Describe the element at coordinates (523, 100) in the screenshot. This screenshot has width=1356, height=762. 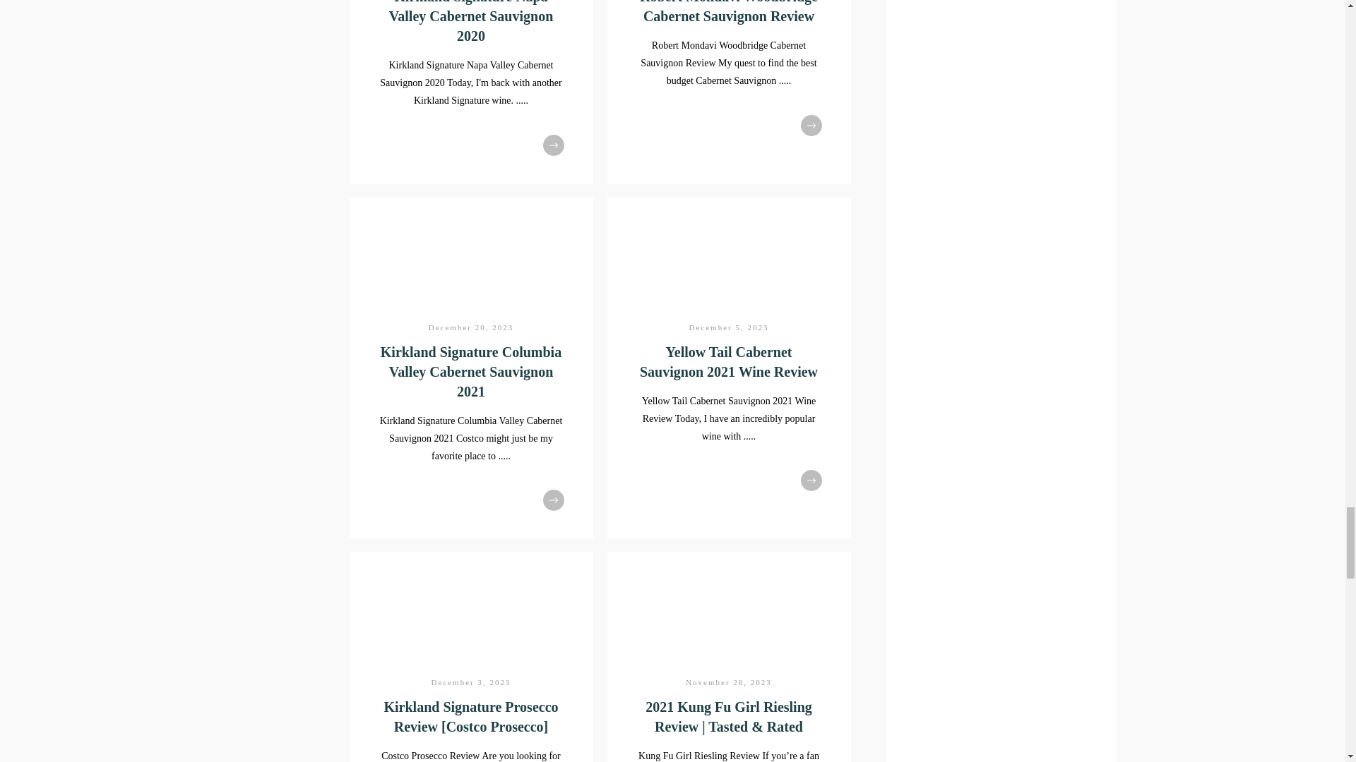
I see `.....` at that location.